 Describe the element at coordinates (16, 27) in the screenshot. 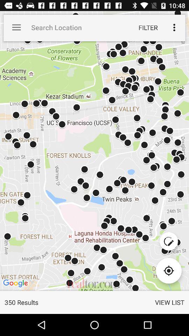

I see `turn off the app to the left of the search location item` at that location.